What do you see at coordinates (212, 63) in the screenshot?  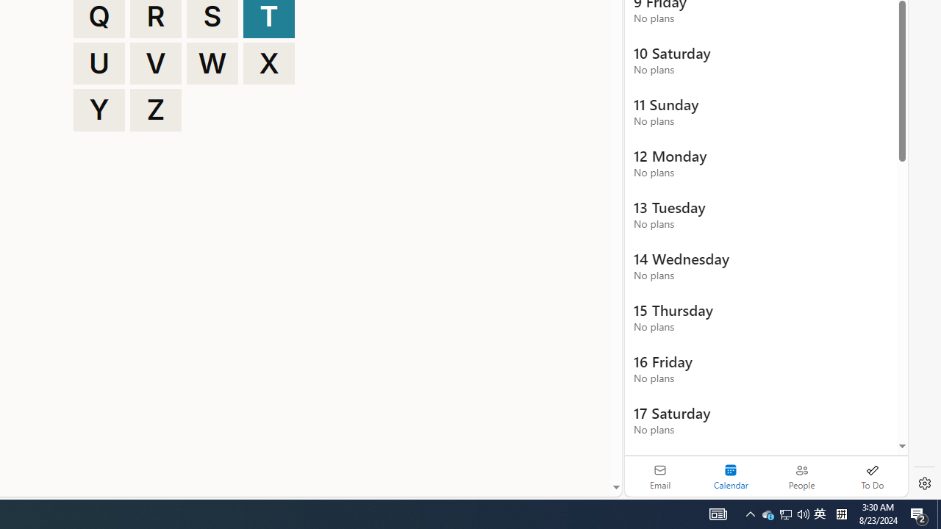 I see `W` at bounding box center [212, 63].